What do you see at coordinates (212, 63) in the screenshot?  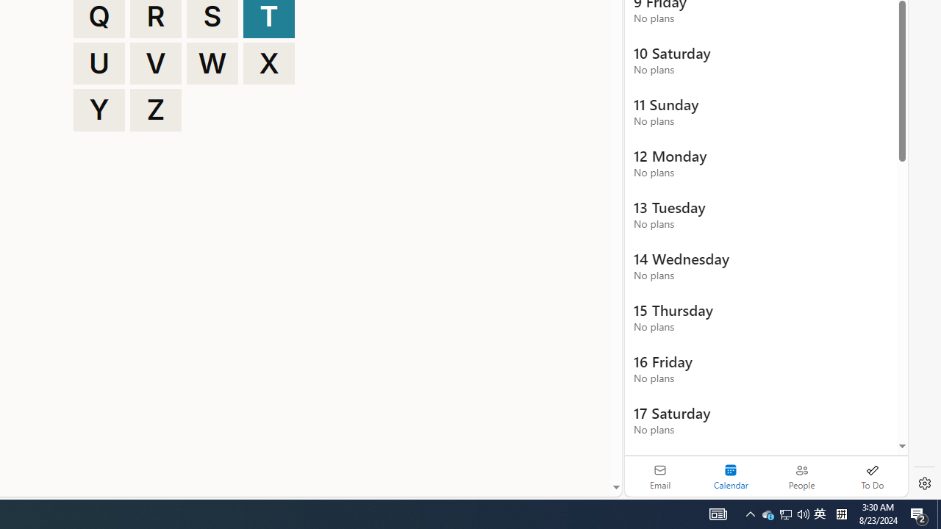 I see `W` at bounding box center [212, 63].